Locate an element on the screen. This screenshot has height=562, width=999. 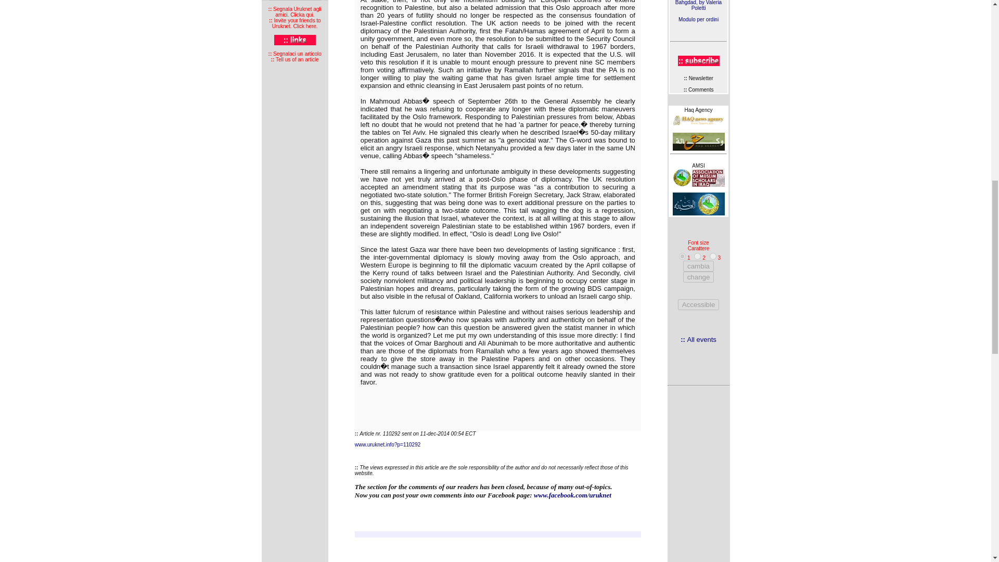
:: Newsletter is located at coordinates (698, 78).